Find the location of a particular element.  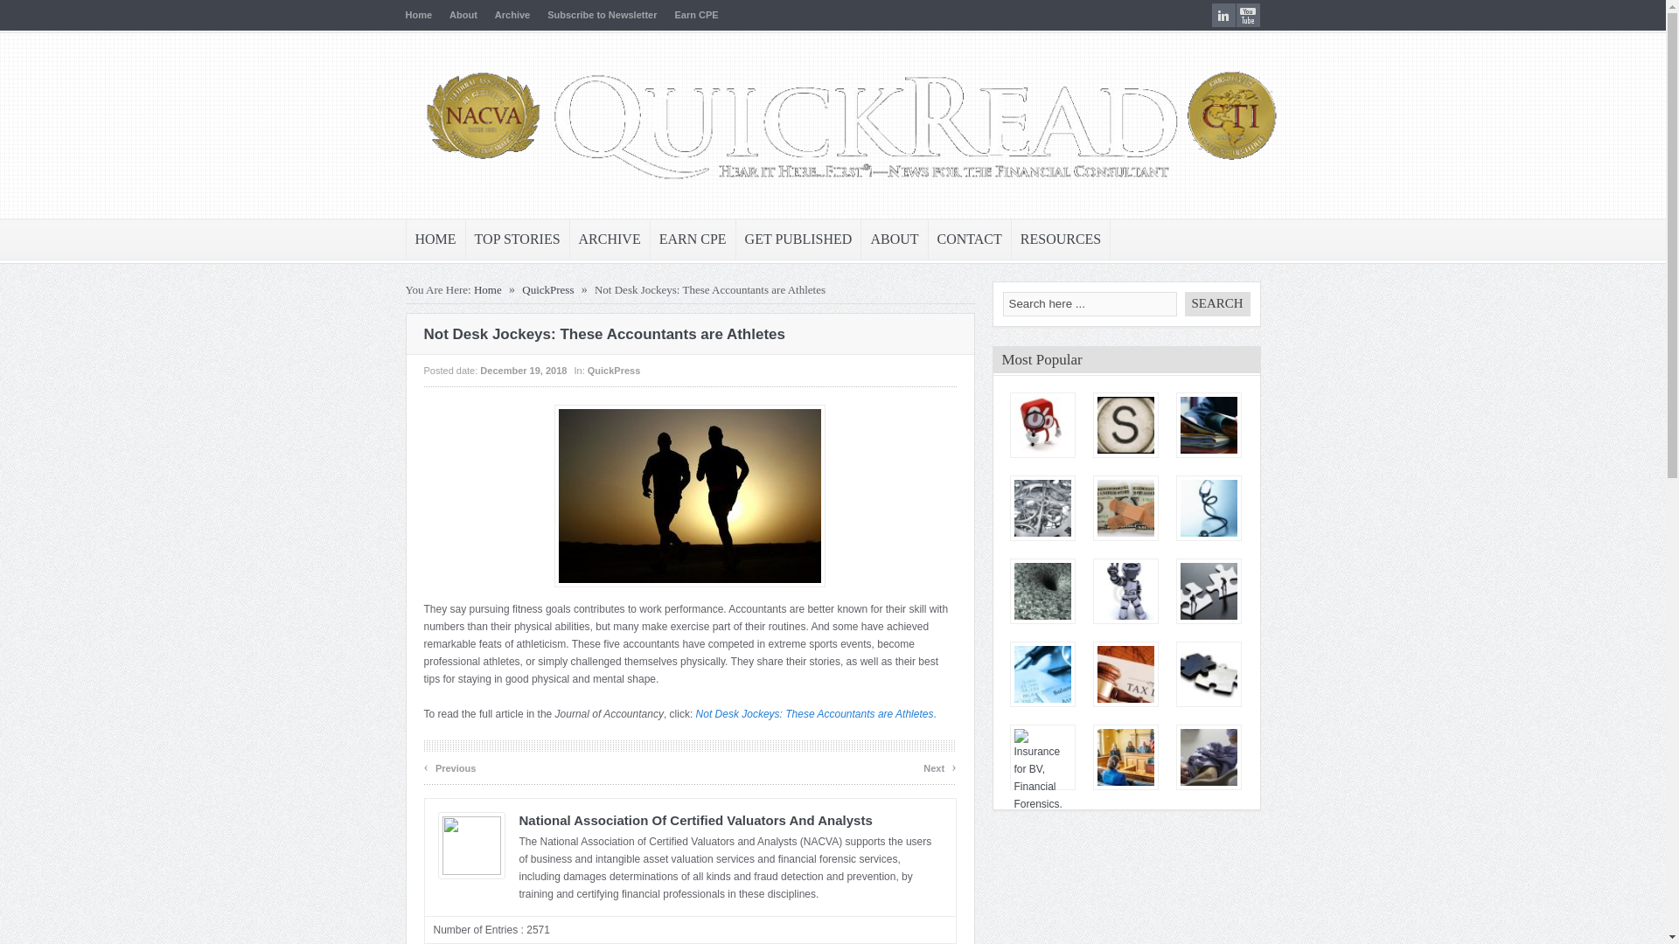

GET PUBLISHED is located at coordinates (798, 239).